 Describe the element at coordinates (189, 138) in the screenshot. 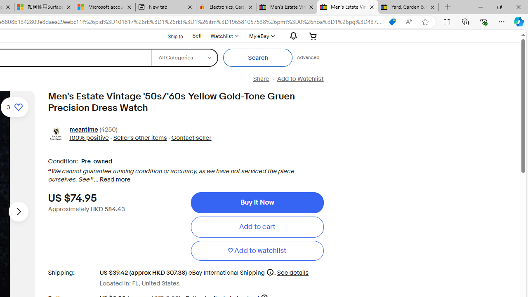

I see `  Contact seller` at that location.